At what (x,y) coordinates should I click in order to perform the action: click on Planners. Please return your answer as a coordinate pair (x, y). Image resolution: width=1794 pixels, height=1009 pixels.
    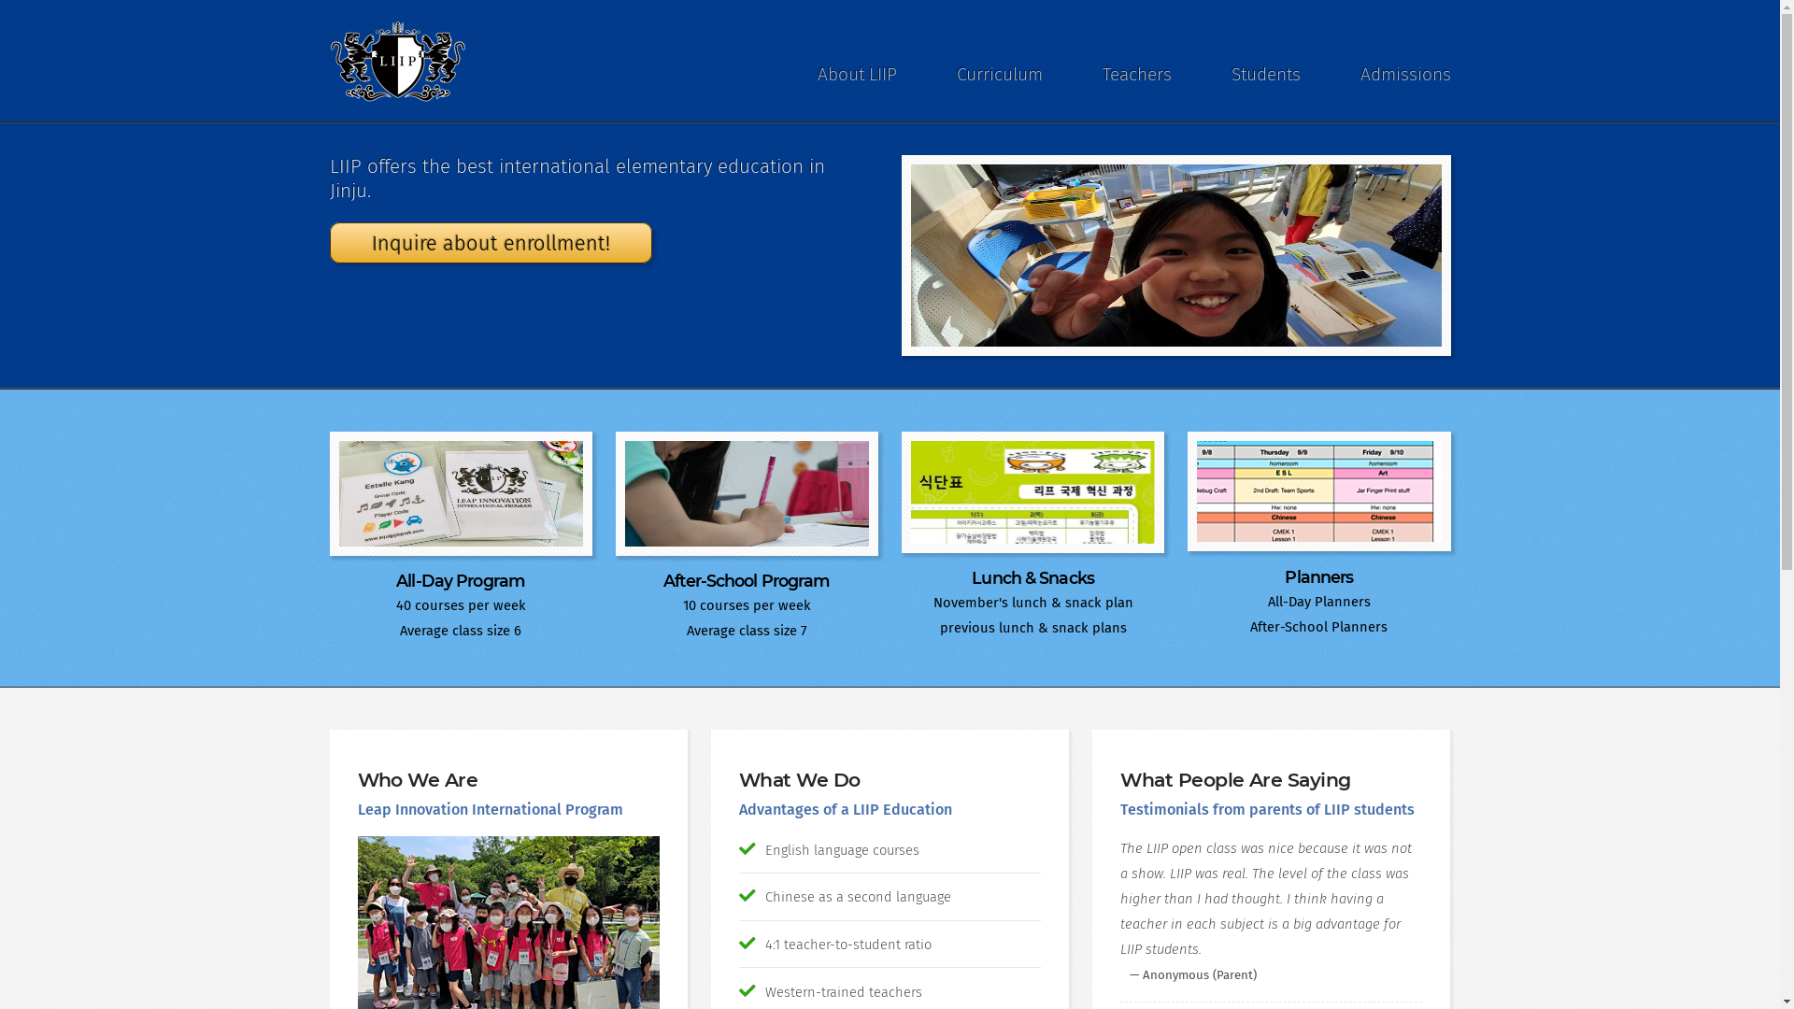
    Looking at the image, I should click on (1319, 577).